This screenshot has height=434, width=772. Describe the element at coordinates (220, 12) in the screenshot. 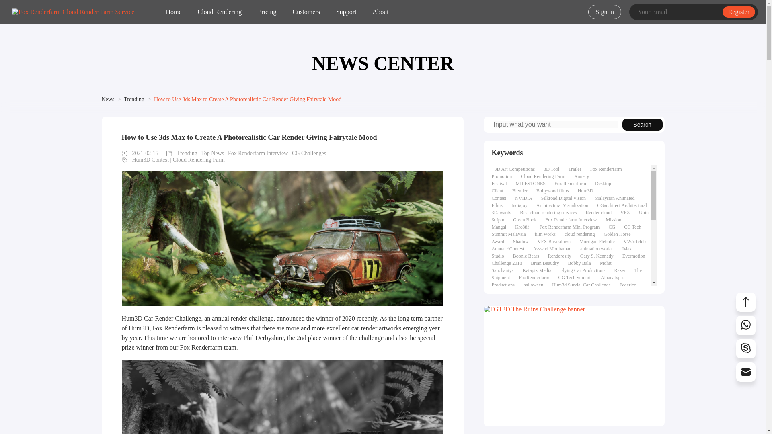

I see `Cloud Rendering` at that location.